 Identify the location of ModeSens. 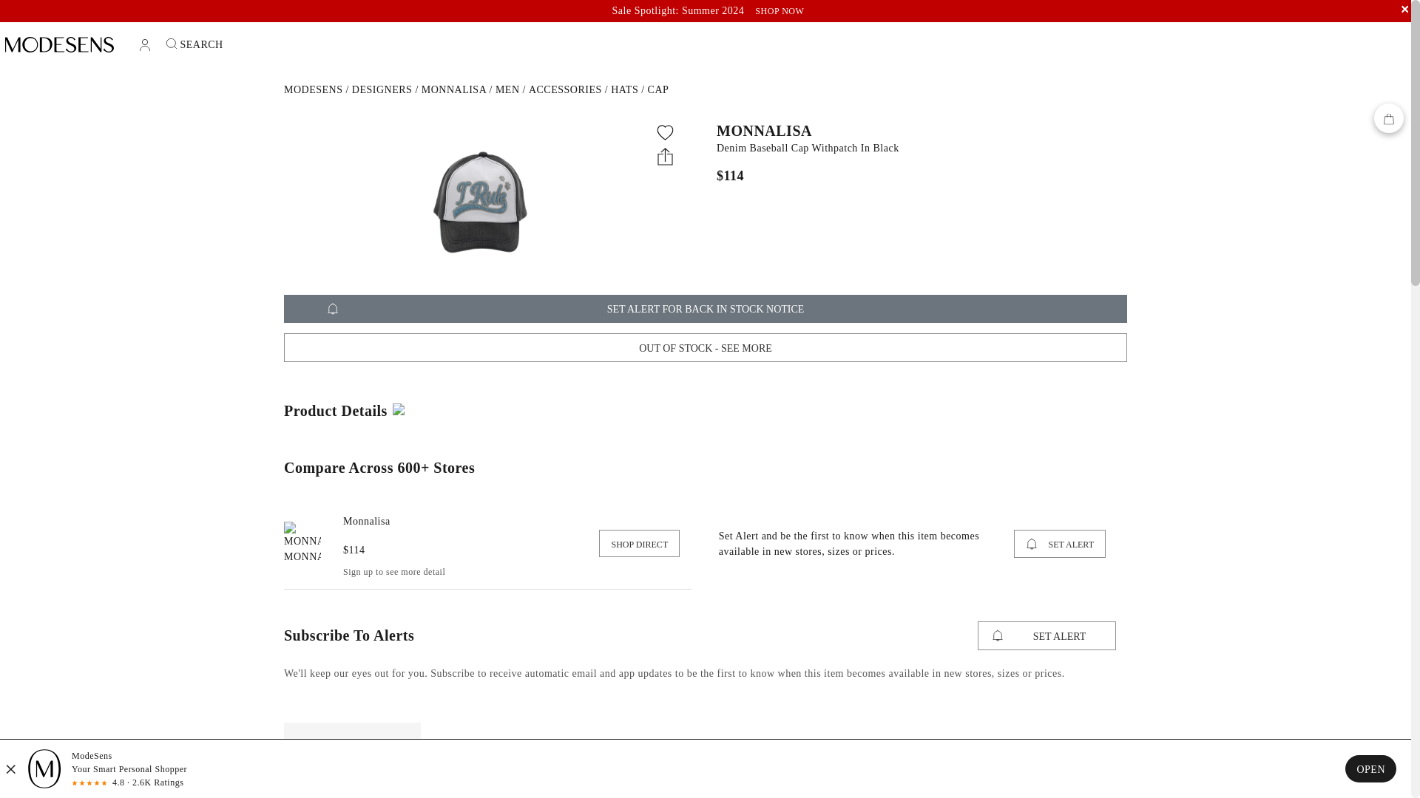
(313, 89).